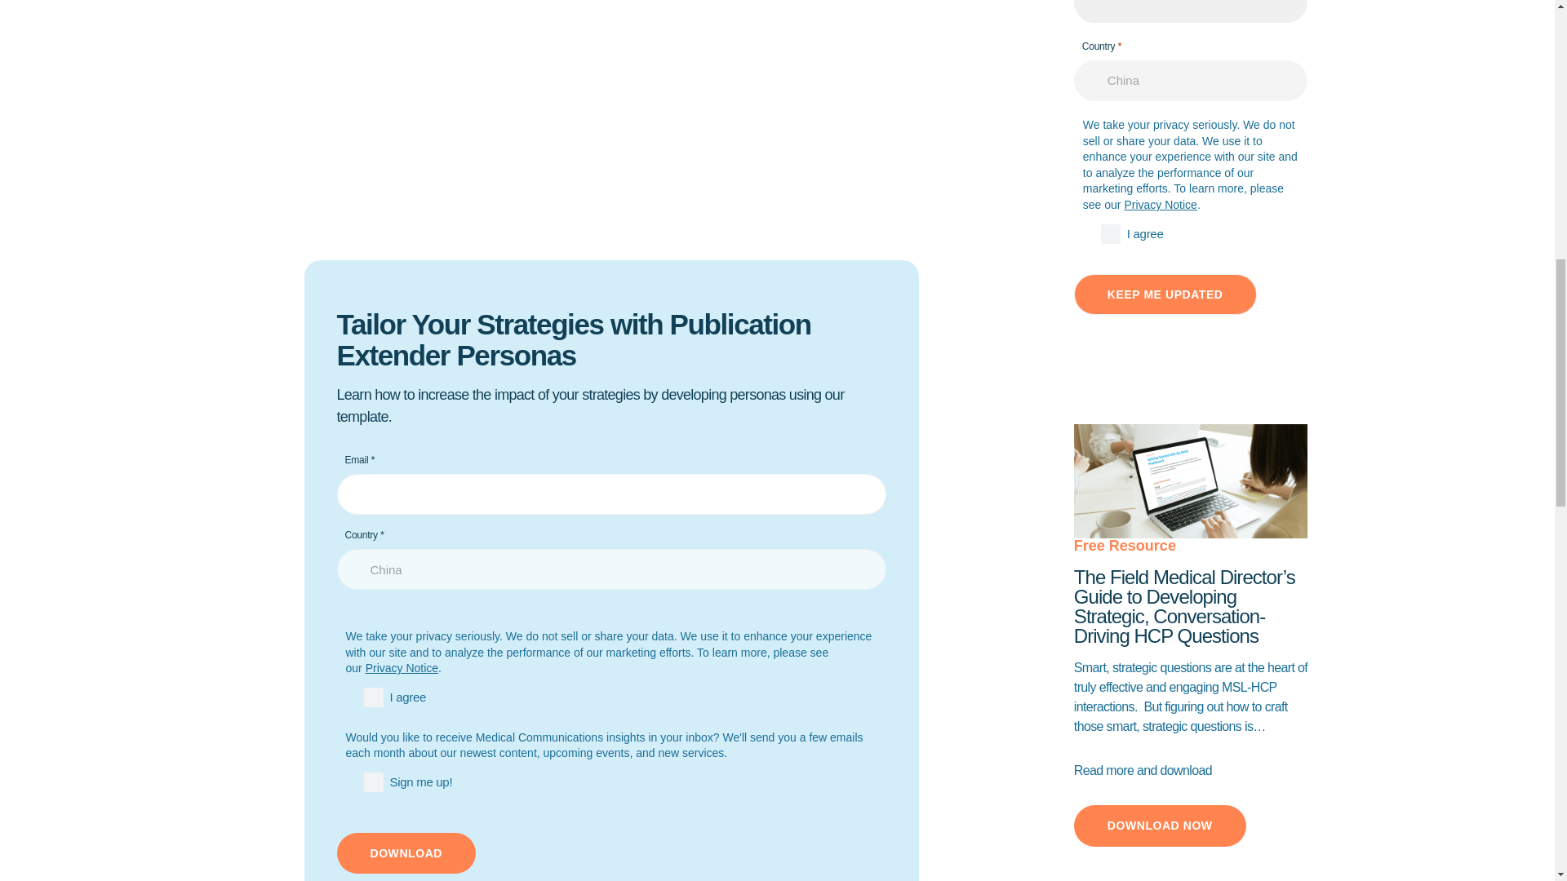 The width and height of the screenshot is (1567, 881). Describe the element at coordinates (1160, 205) in the screenshot. I see `Privacy Notice` at that location.